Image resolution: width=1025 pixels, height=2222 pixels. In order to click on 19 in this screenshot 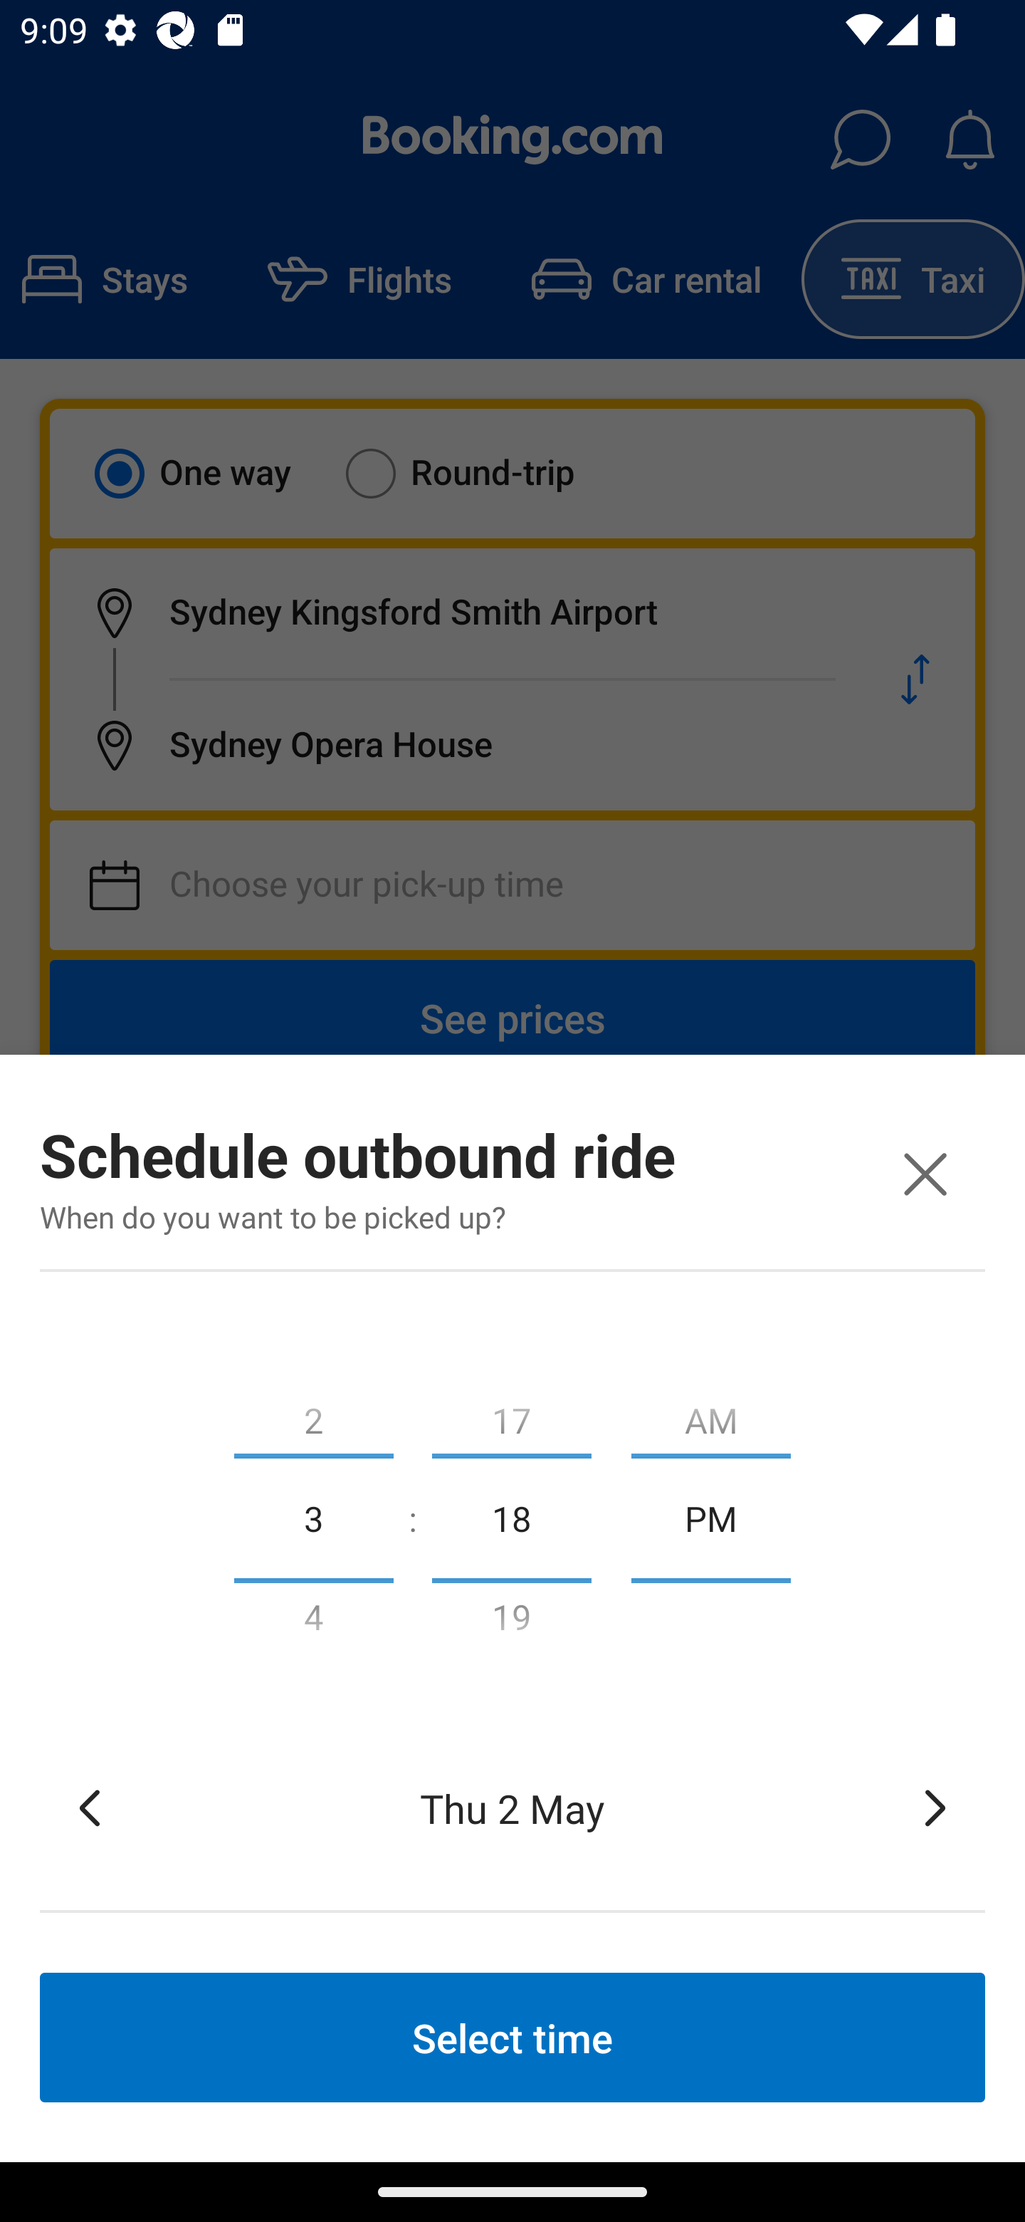, I will do `click(511, 1622)`.